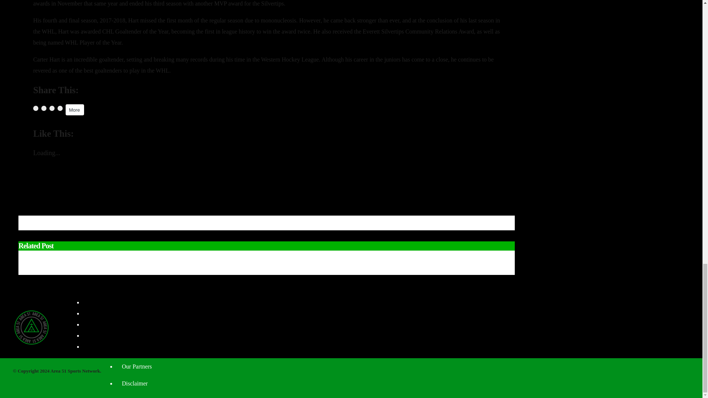 The width and height of the screenshot is (708, 398). I want to click on 2024 WHL Draft Recap: Edmonton Oil Kings, so click(252, 258).